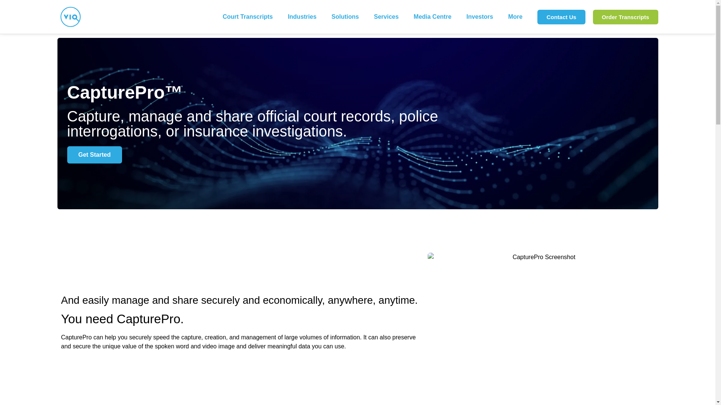  What do you see at coordinates (433, 16) in the screenshot?
I see `Media Centre` at bounding box center [433, 16].